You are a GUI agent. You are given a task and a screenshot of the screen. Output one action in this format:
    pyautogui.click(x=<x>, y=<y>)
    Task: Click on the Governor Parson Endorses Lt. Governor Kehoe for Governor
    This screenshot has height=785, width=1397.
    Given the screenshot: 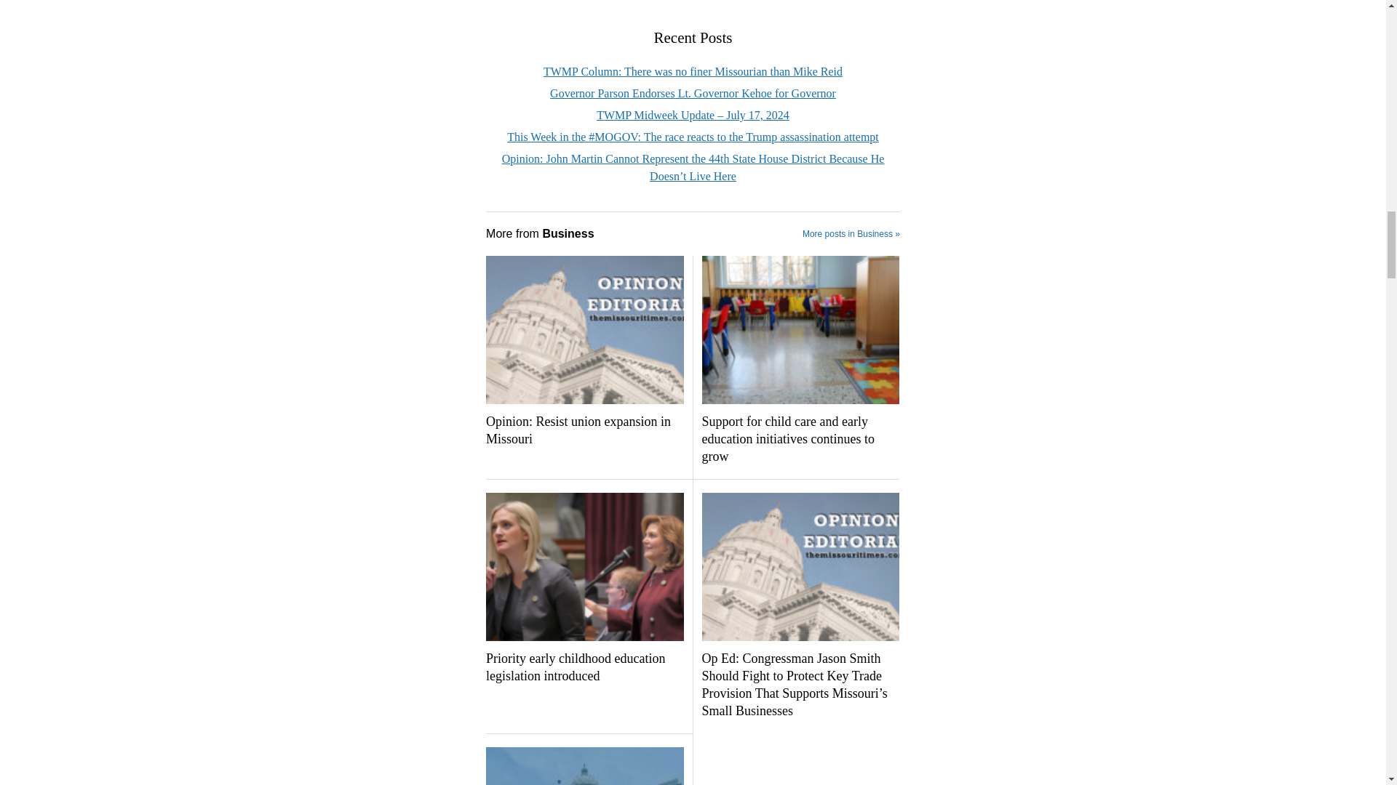 What is the action you would take?
    pyautogui.click(x=693, y=93)
    